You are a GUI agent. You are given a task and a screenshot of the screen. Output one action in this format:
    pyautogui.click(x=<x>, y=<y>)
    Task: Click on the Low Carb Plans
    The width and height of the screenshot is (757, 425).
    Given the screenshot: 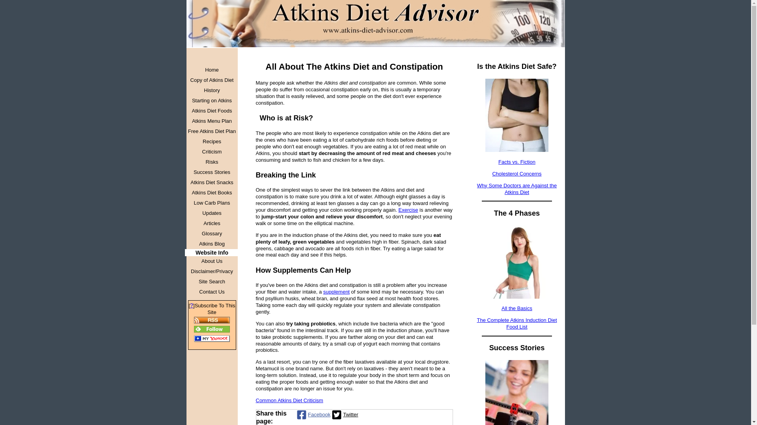 What is the action you would take?
    pyautogui.click(x=212, y=203)
    